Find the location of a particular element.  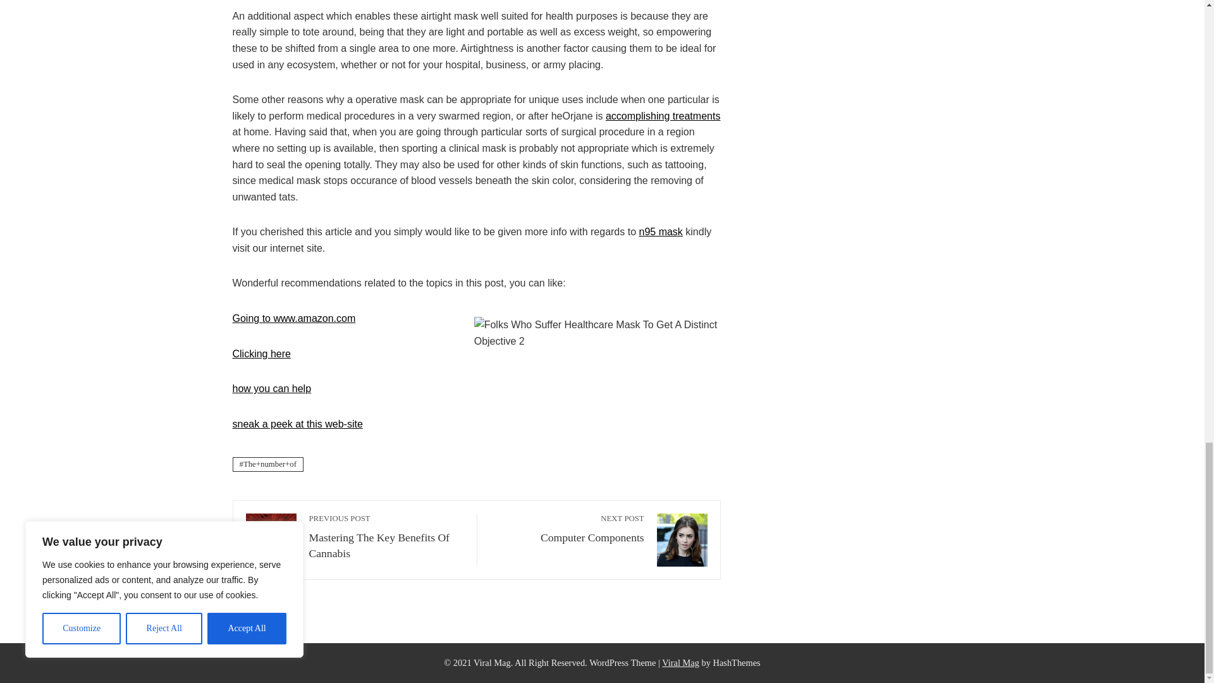

sneak a peek at this web-site is located at coordinates (262, 354).